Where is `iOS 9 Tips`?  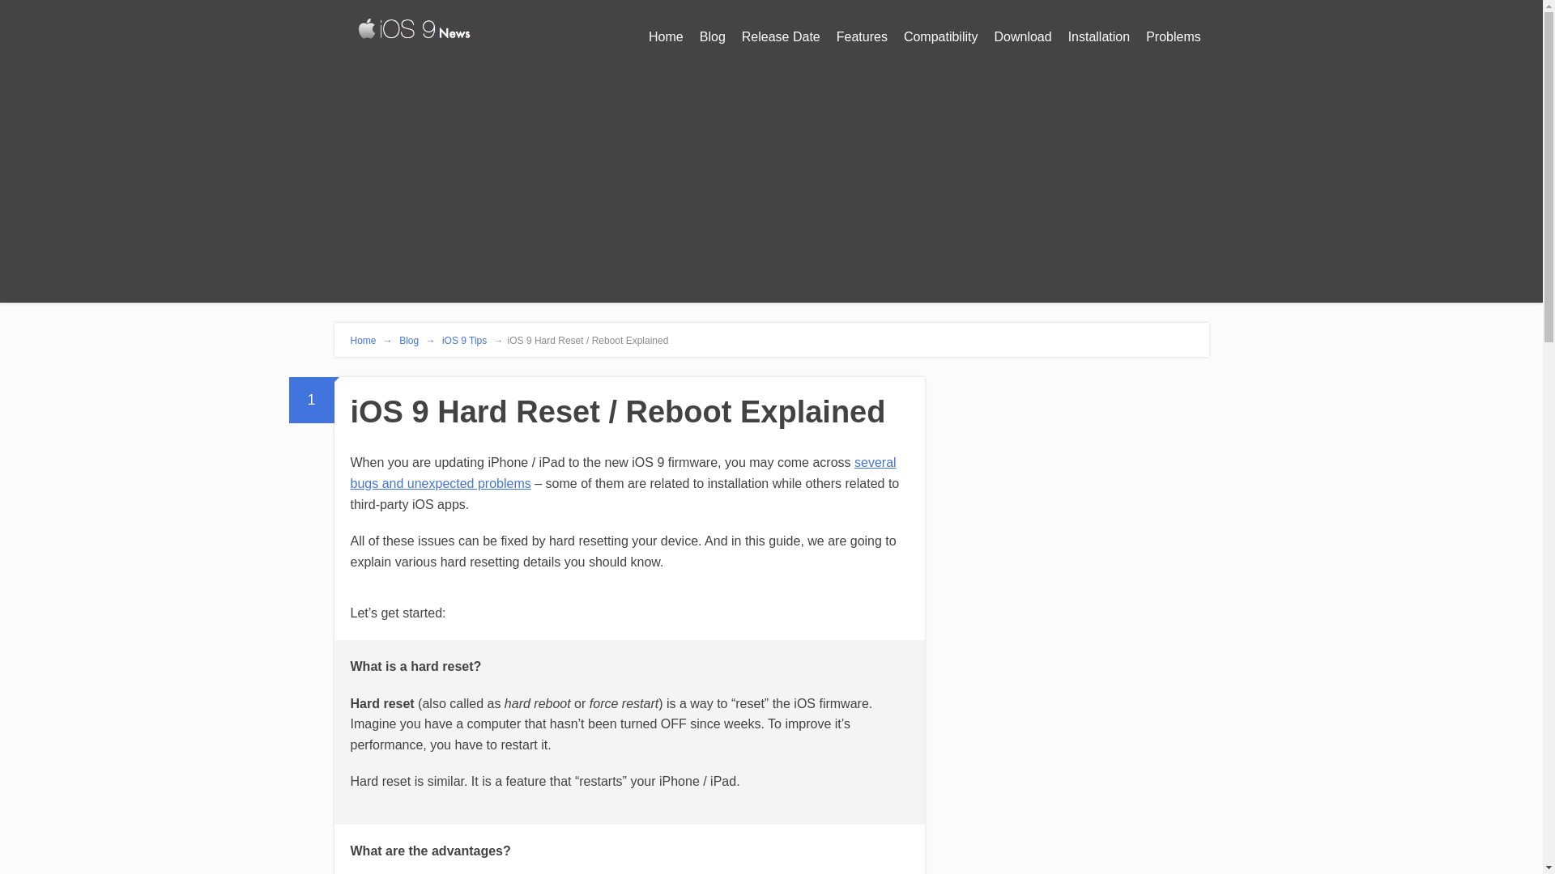
iOS 9 Tips is located at coordinates (463, 340).